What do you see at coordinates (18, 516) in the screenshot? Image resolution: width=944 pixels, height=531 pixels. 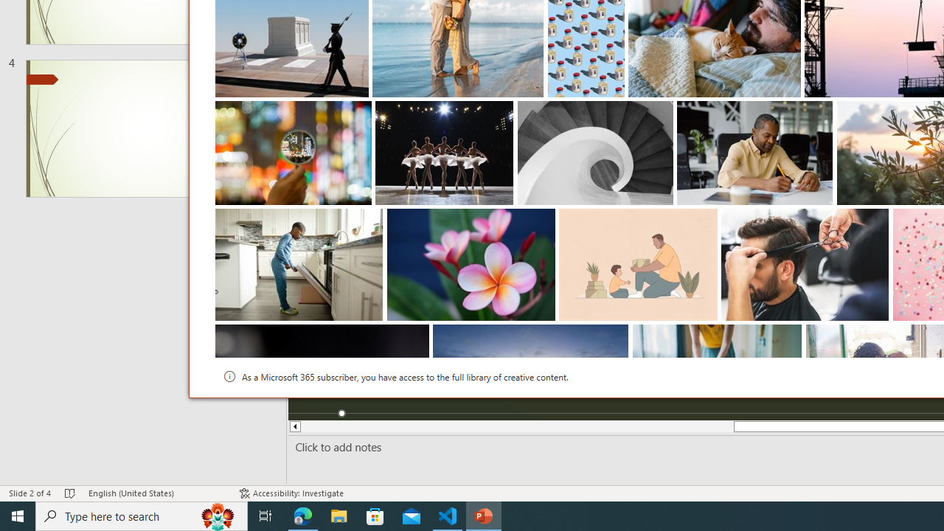 I see `Start` at bounding box center [18, 516].